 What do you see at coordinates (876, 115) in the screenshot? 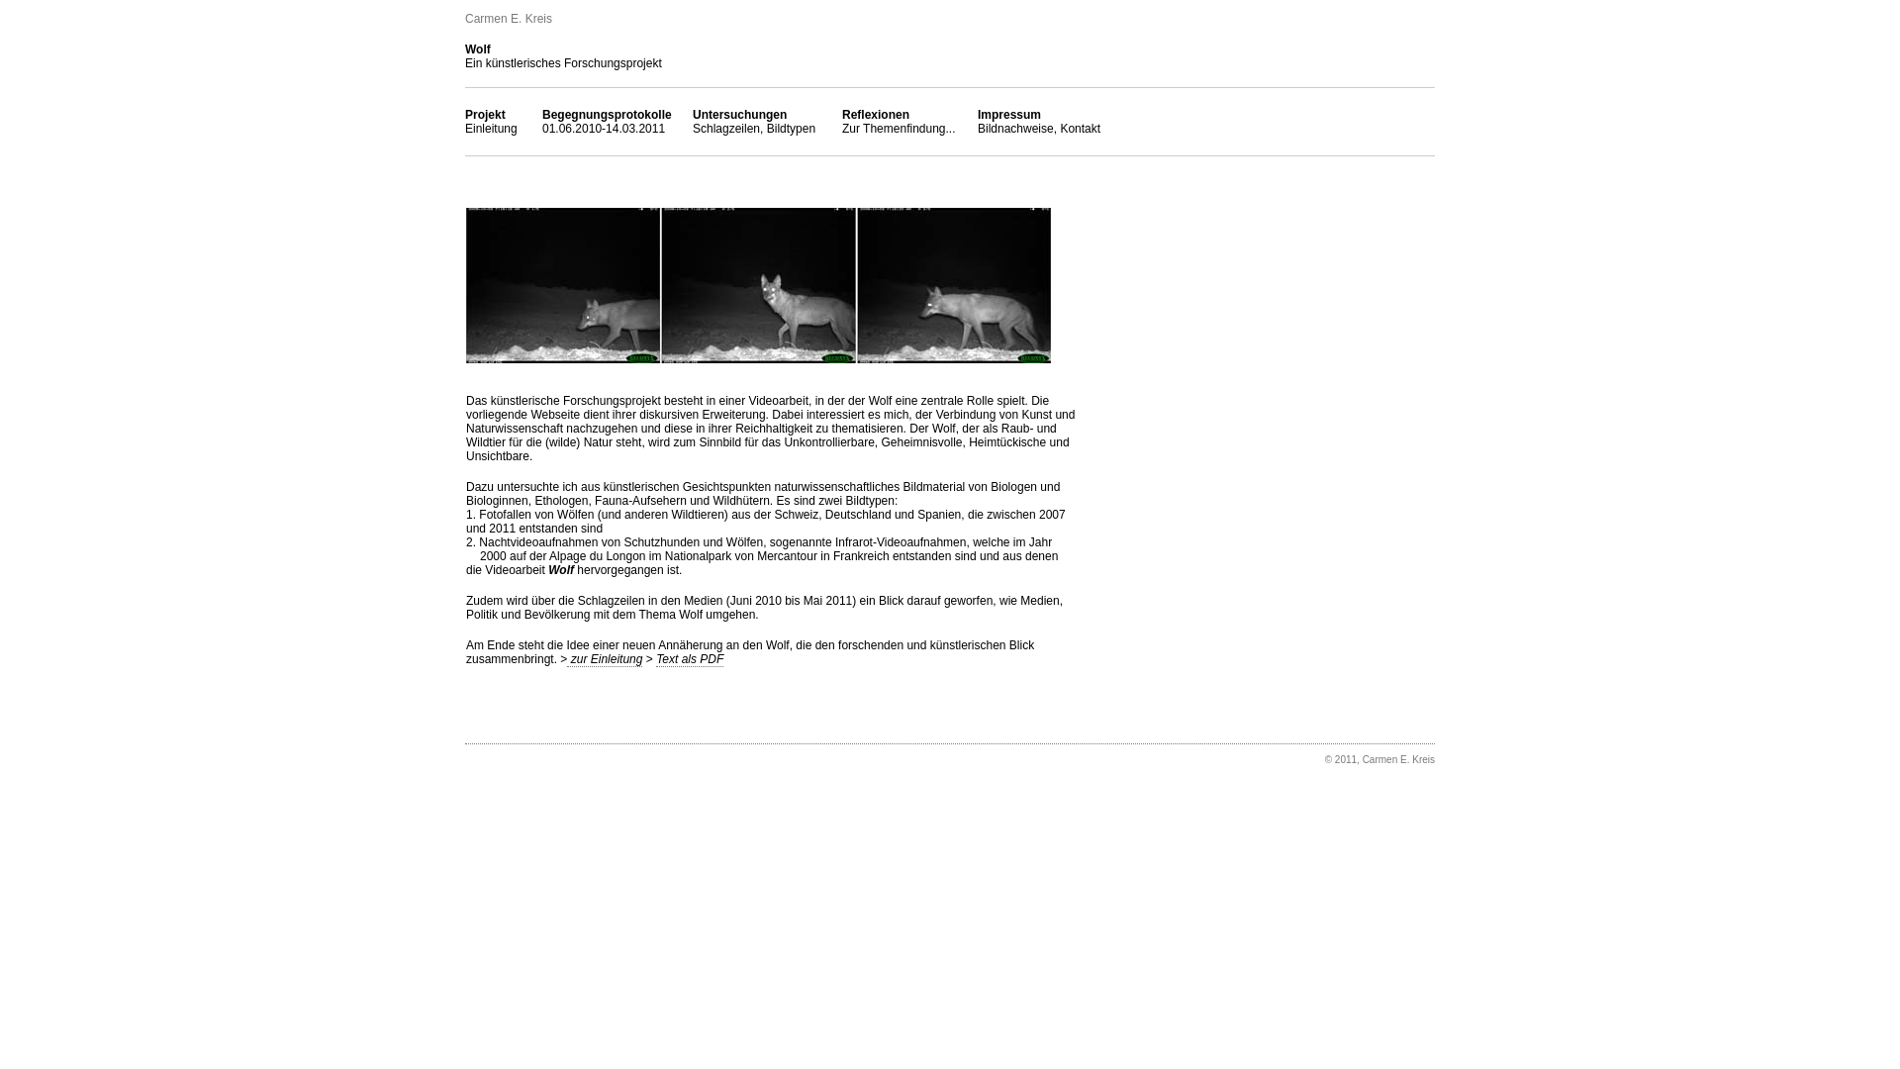
I see `Reflexionen` at bounding box center [876, 115].